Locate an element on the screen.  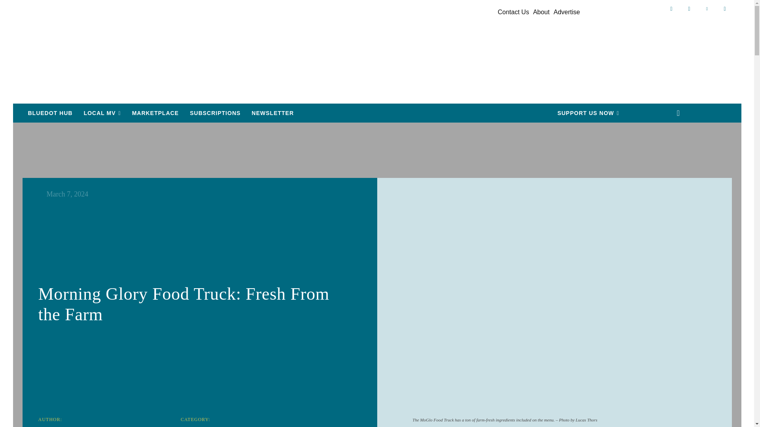
Facebook is located at coordinates (671, 9).